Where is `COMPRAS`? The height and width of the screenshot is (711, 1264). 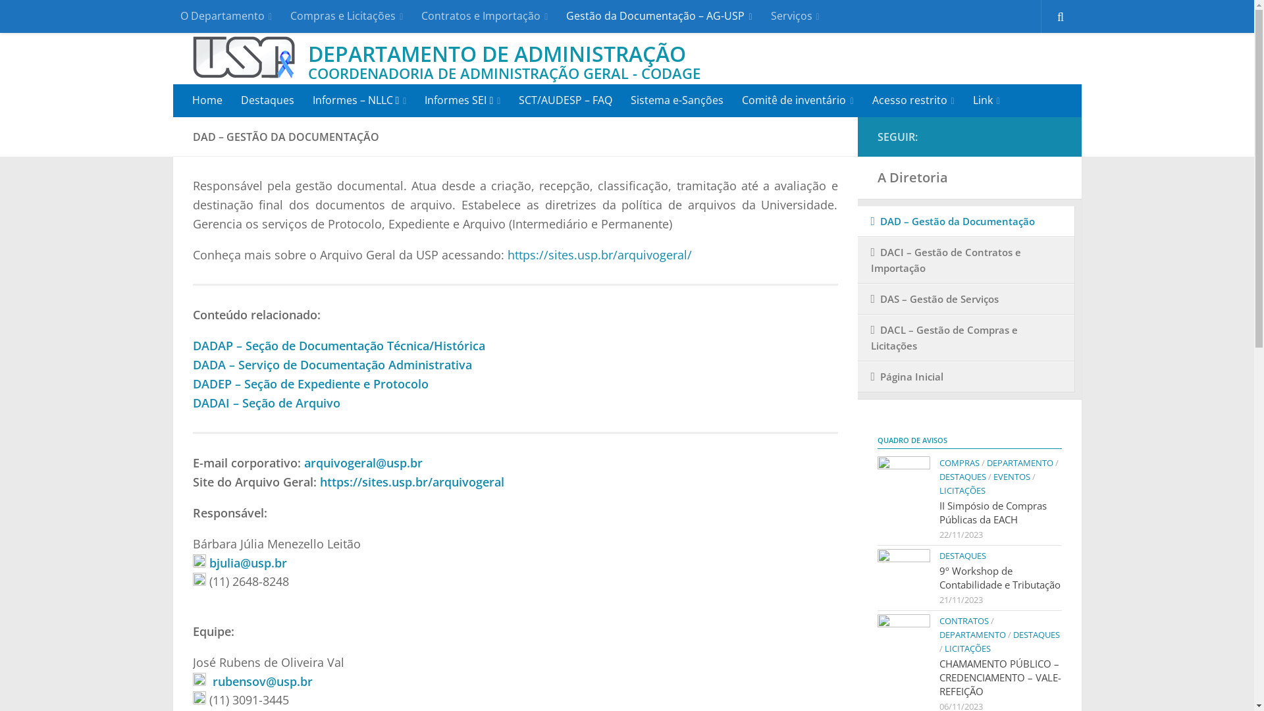
COMPRAS is located at coordinates (959, 463).